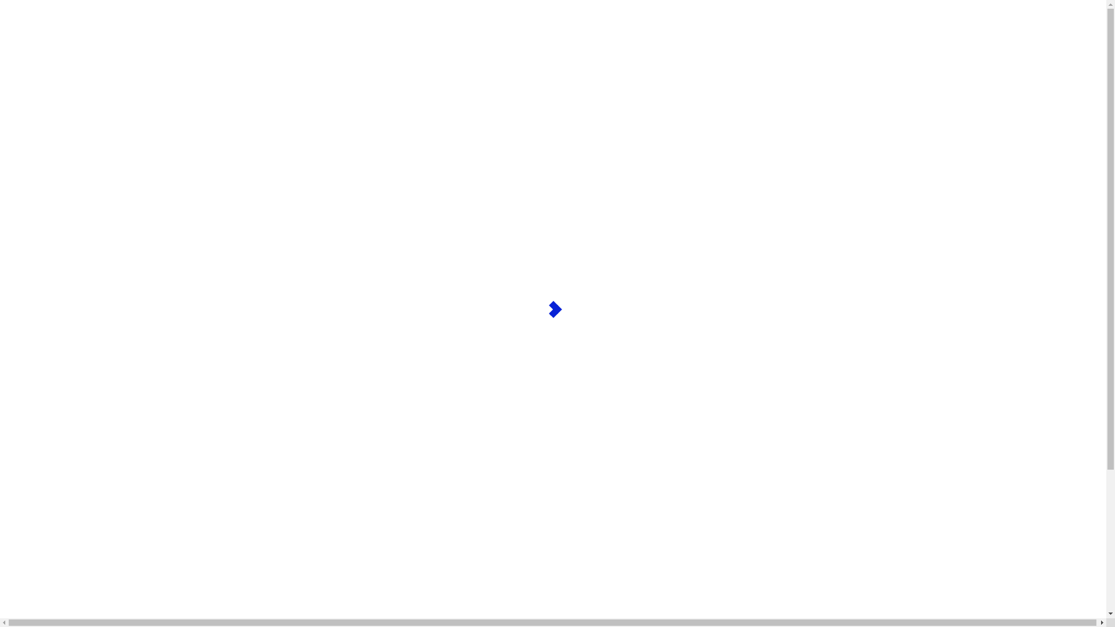  Describe the element at coordinates (39, 142) in the screenshot. I see `Home` at that location.